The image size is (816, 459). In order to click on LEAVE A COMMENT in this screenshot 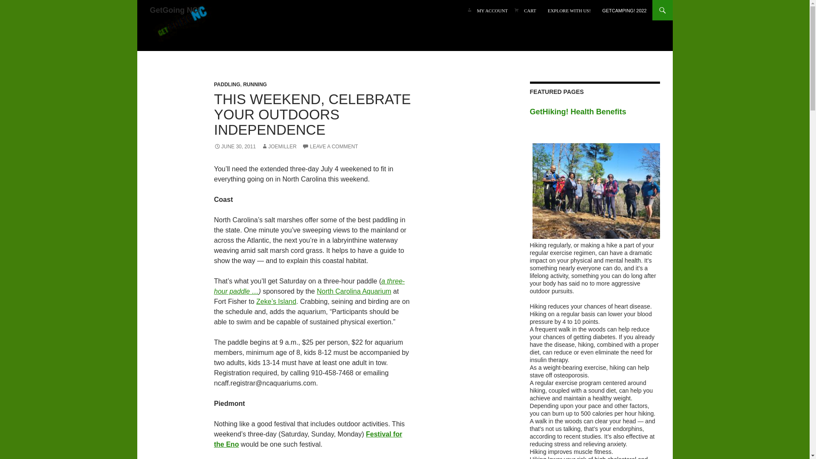, I will do `click(330, 147)`.